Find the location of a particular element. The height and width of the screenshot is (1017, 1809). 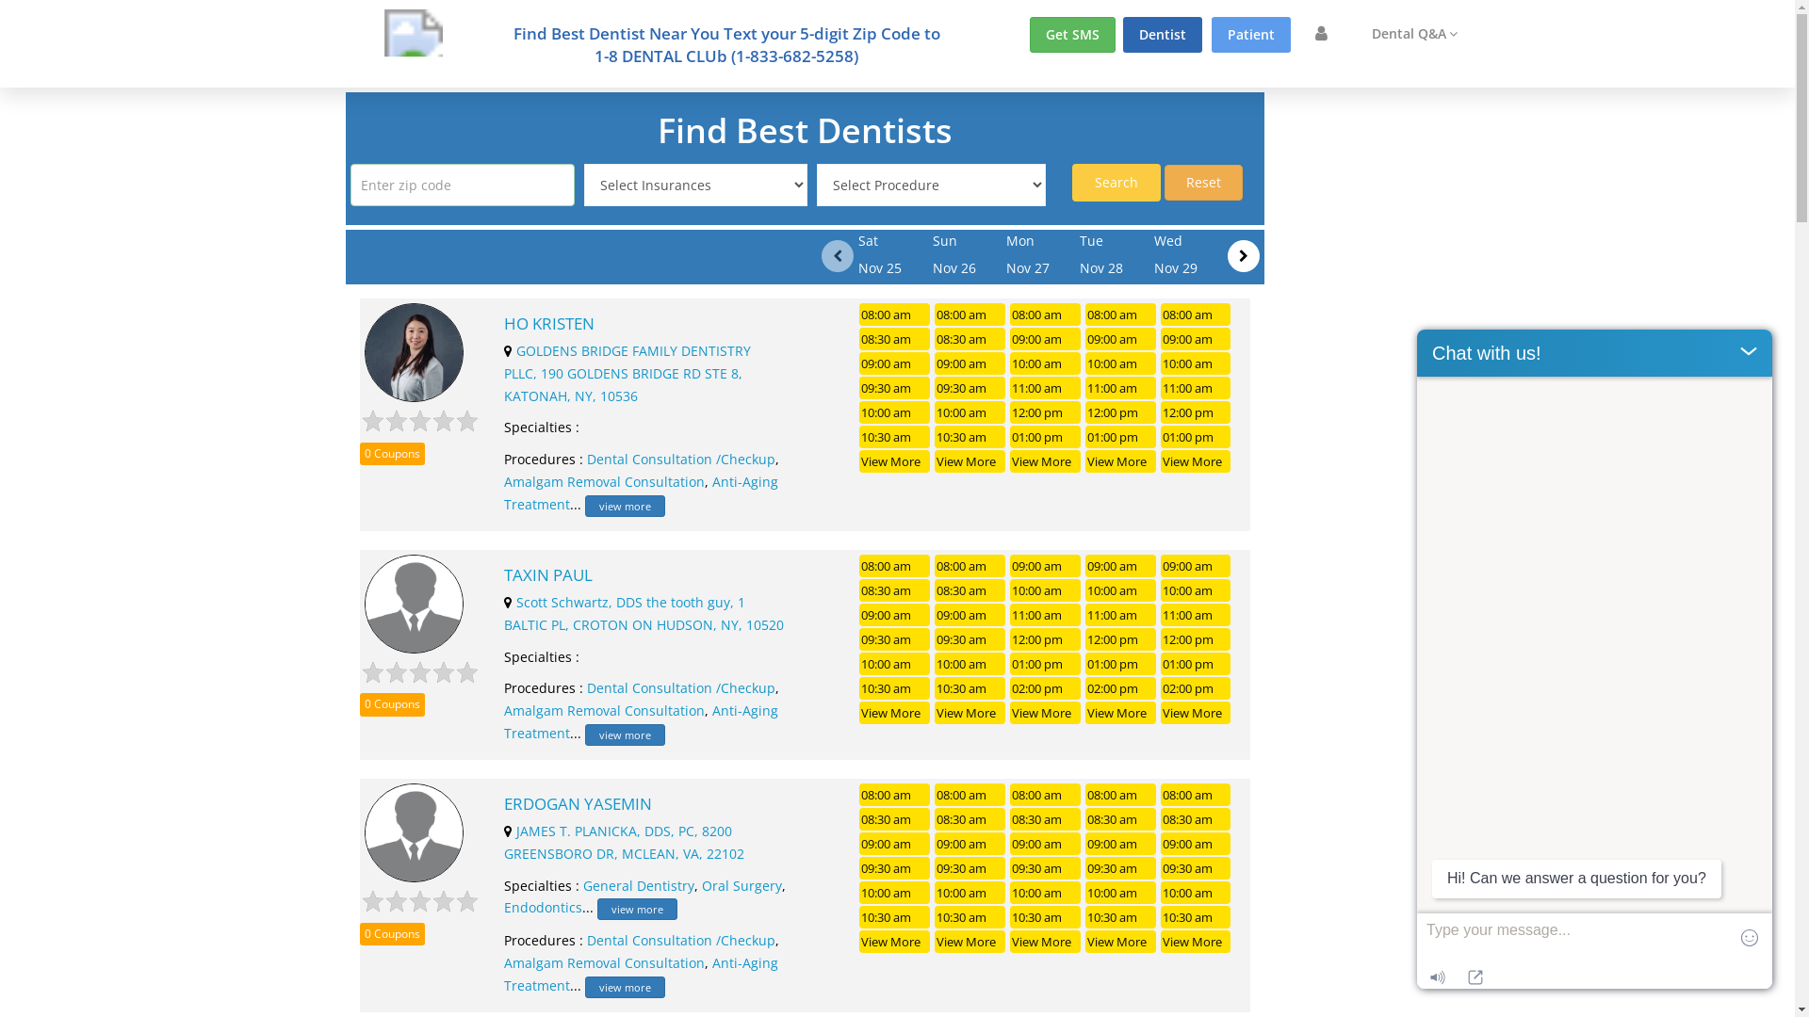

02:00 pm is located at coordinates (1121, 688).